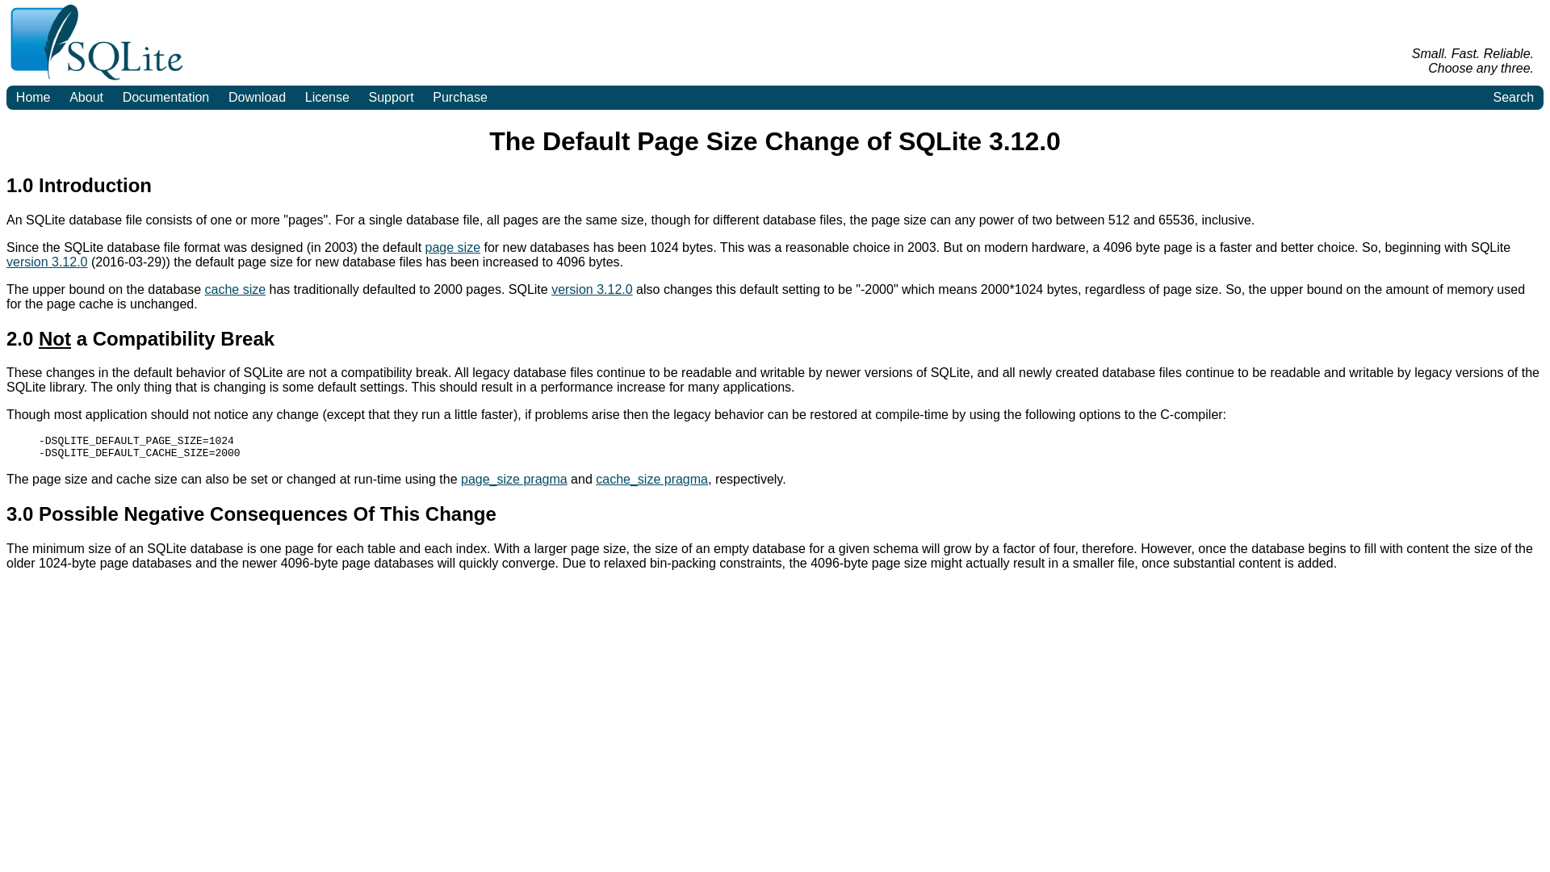 The image size is (1550, 872). What do you see at coordinates (592, 289) in the screenshot?
I see `version 3.12.0` at bounding box center [592, 289].